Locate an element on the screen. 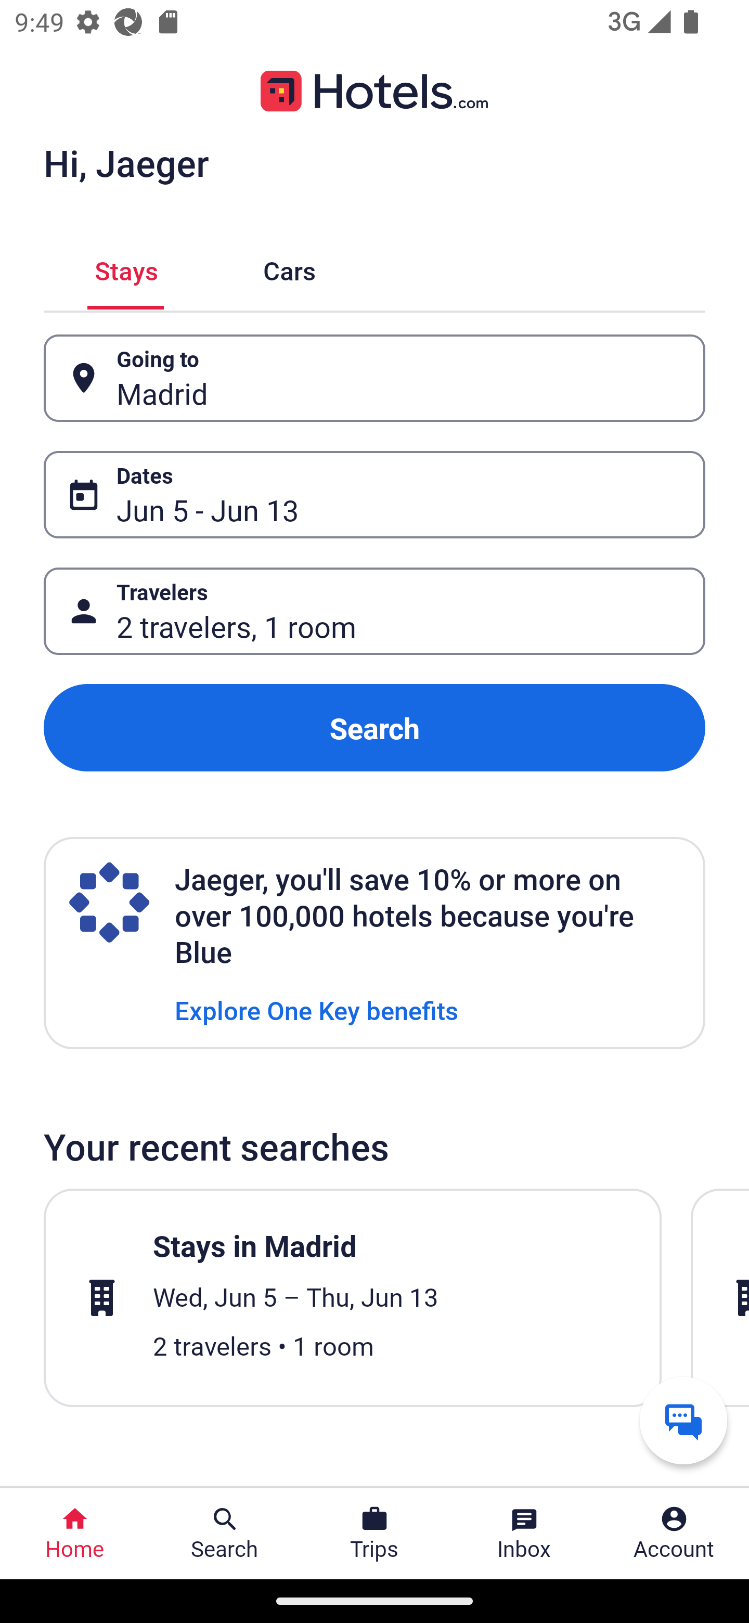 This screenshot has height=1623, width=749. Search Search Button is located at coordinates (225, 1534).